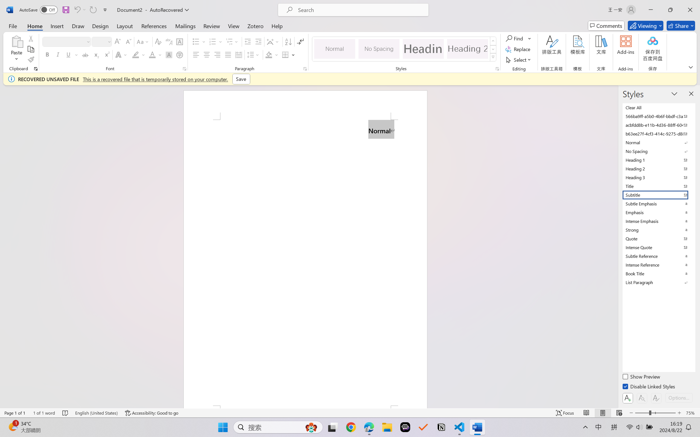  Describe the element at coordinates (658, 247) in the screenshot. I see `Intense Quote` at that location.